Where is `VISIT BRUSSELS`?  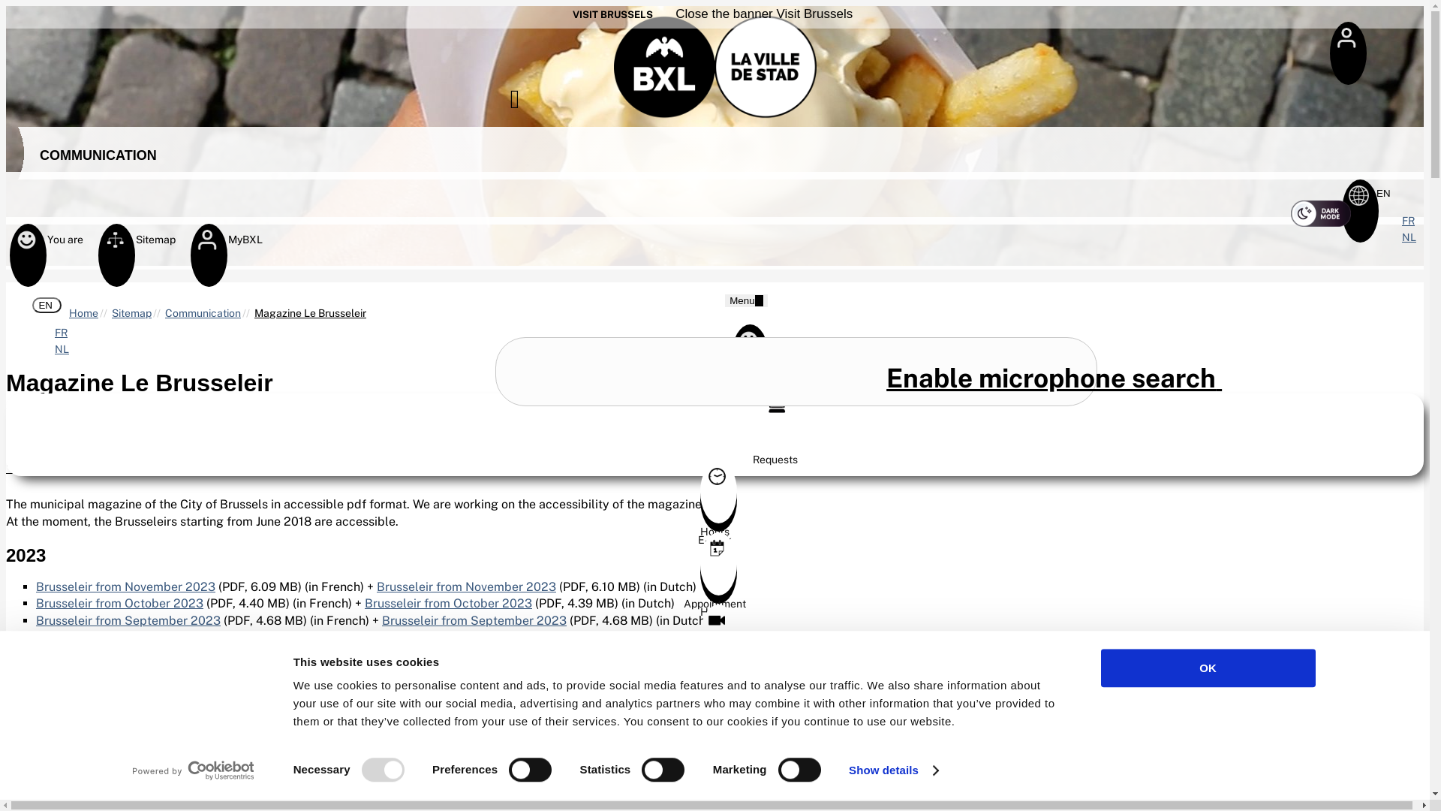 VISIT BRUSSELS is located at coordinates (612, 15).